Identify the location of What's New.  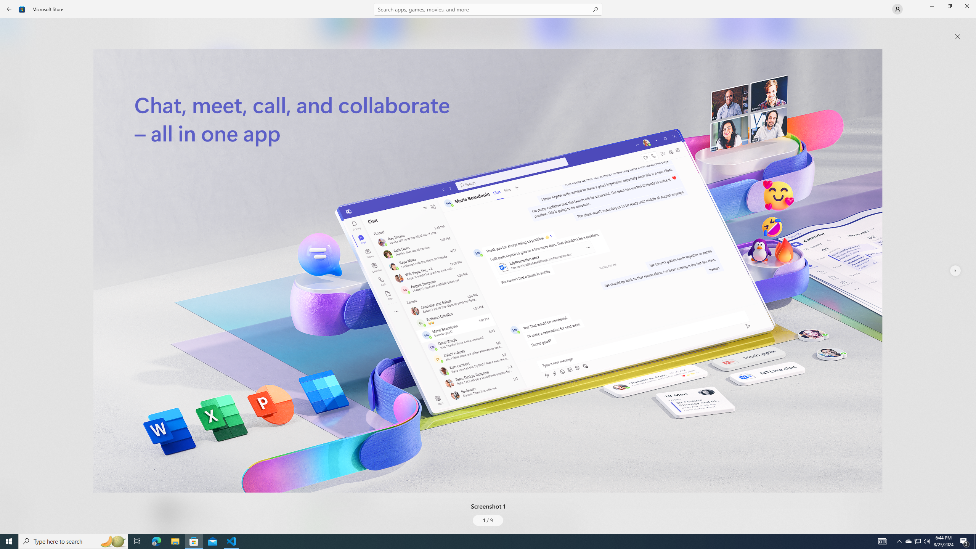
(14, 495).